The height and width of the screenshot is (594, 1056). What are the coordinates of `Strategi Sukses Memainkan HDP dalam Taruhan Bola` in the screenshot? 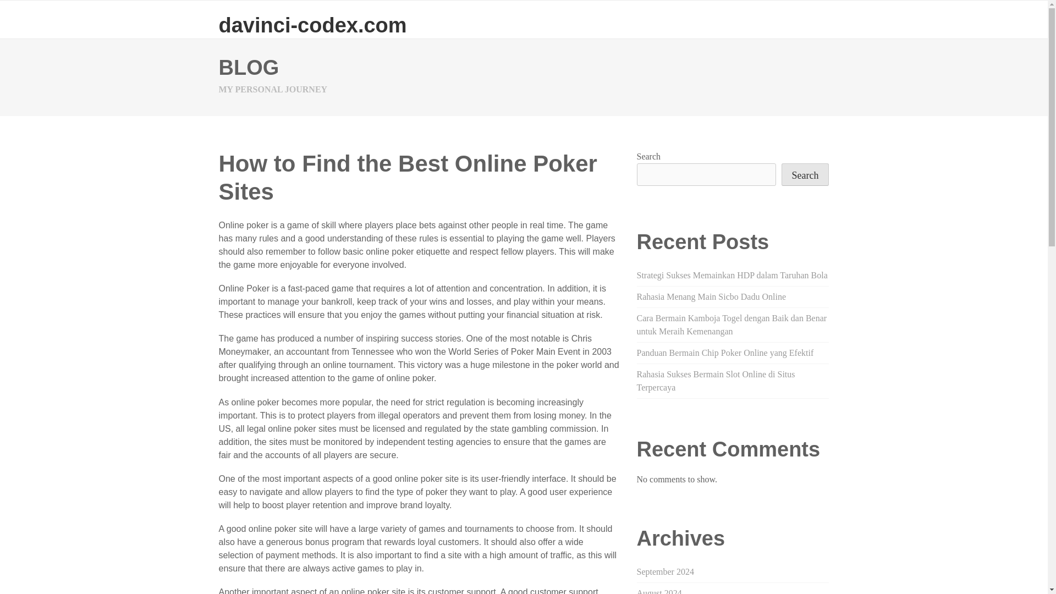 It's located at (732, 275).